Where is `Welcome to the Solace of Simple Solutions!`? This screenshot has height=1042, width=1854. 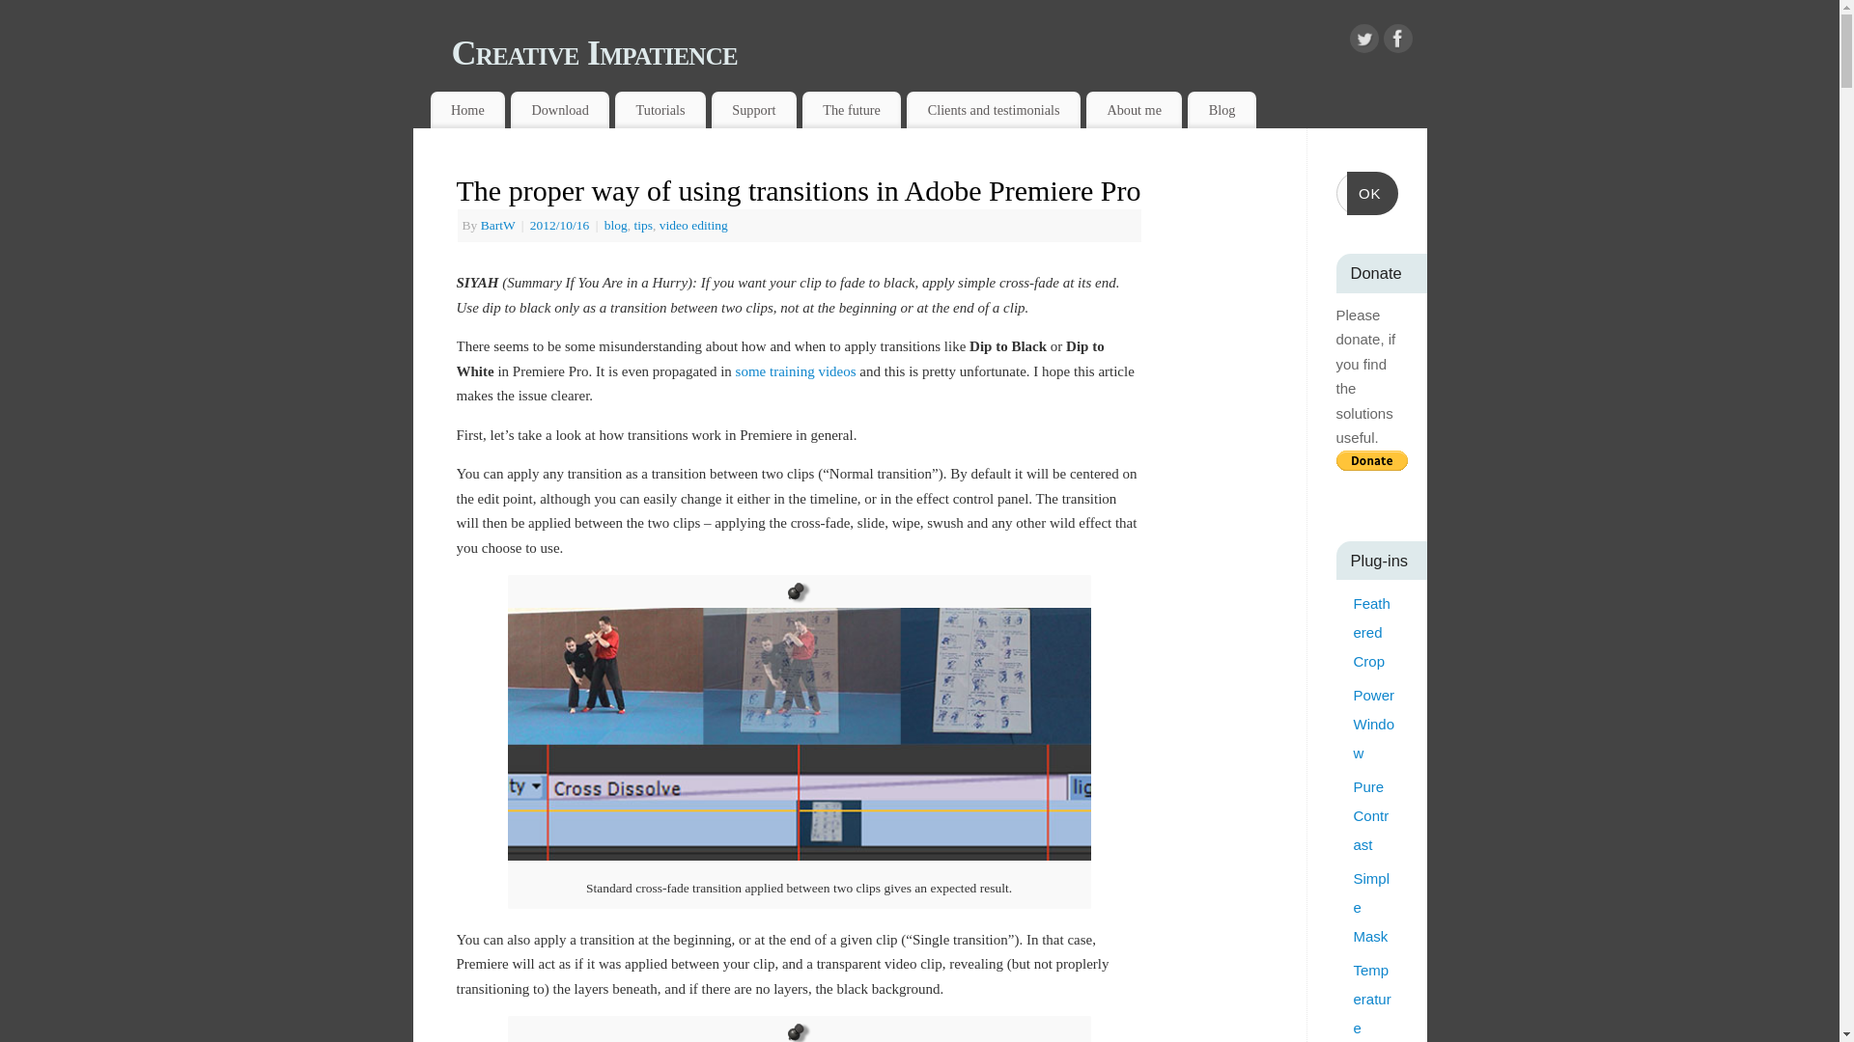
Welcome to the Solace of Simple Solutions! is located at coordinates (467, 110).